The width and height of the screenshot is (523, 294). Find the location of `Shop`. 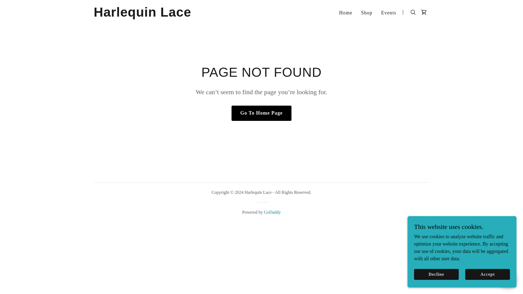

Shop is located at coordinates (367, 13).